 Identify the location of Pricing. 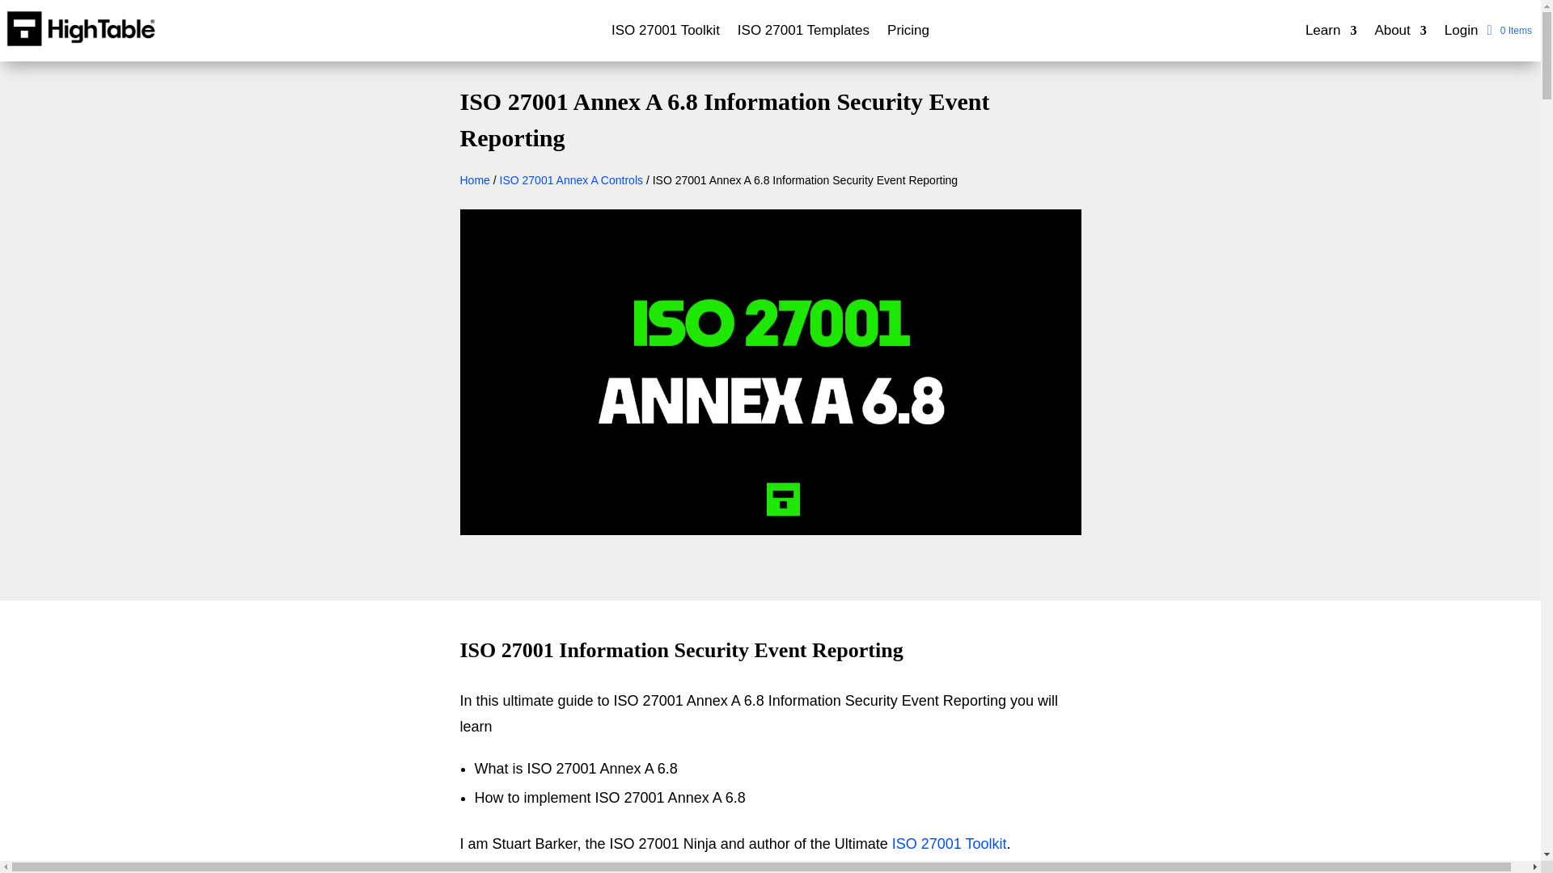
(908, 34).